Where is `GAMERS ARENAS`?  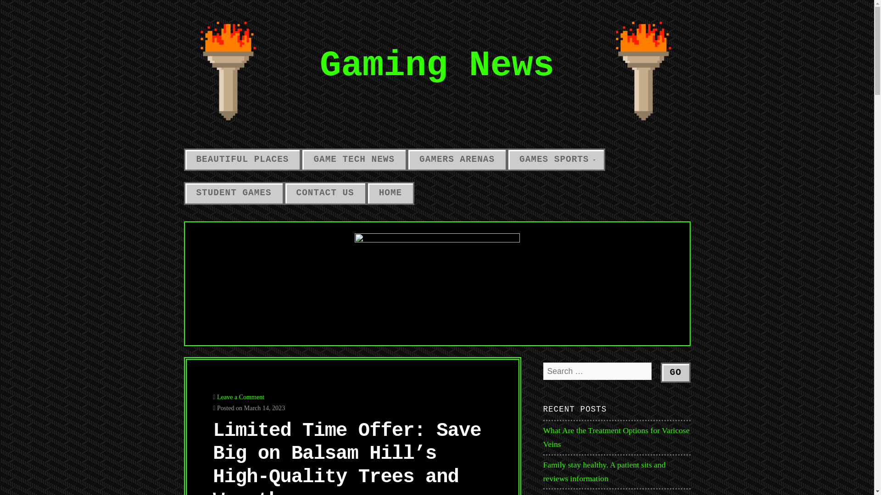
GAMERS ARENAS is located at coordinates (457, 159).